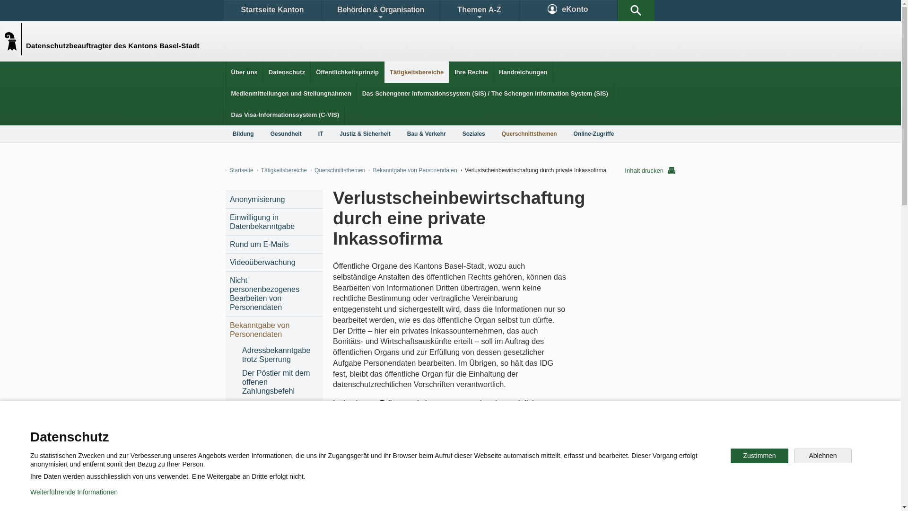 The image size is (908, 511). What do you see at coordinates (405, 497) in the screenshot?
I see `Impressum` at bounding box center [405, 497].